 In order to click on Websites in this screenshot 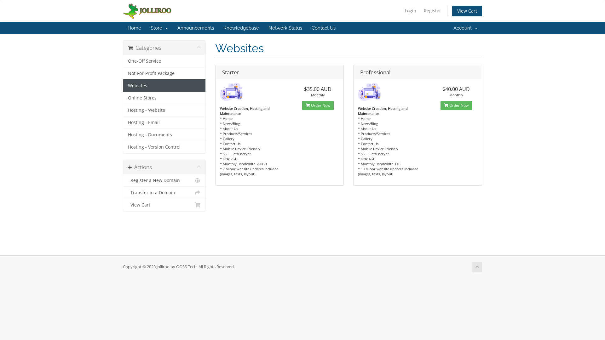, I will do `click(164, 86)`.